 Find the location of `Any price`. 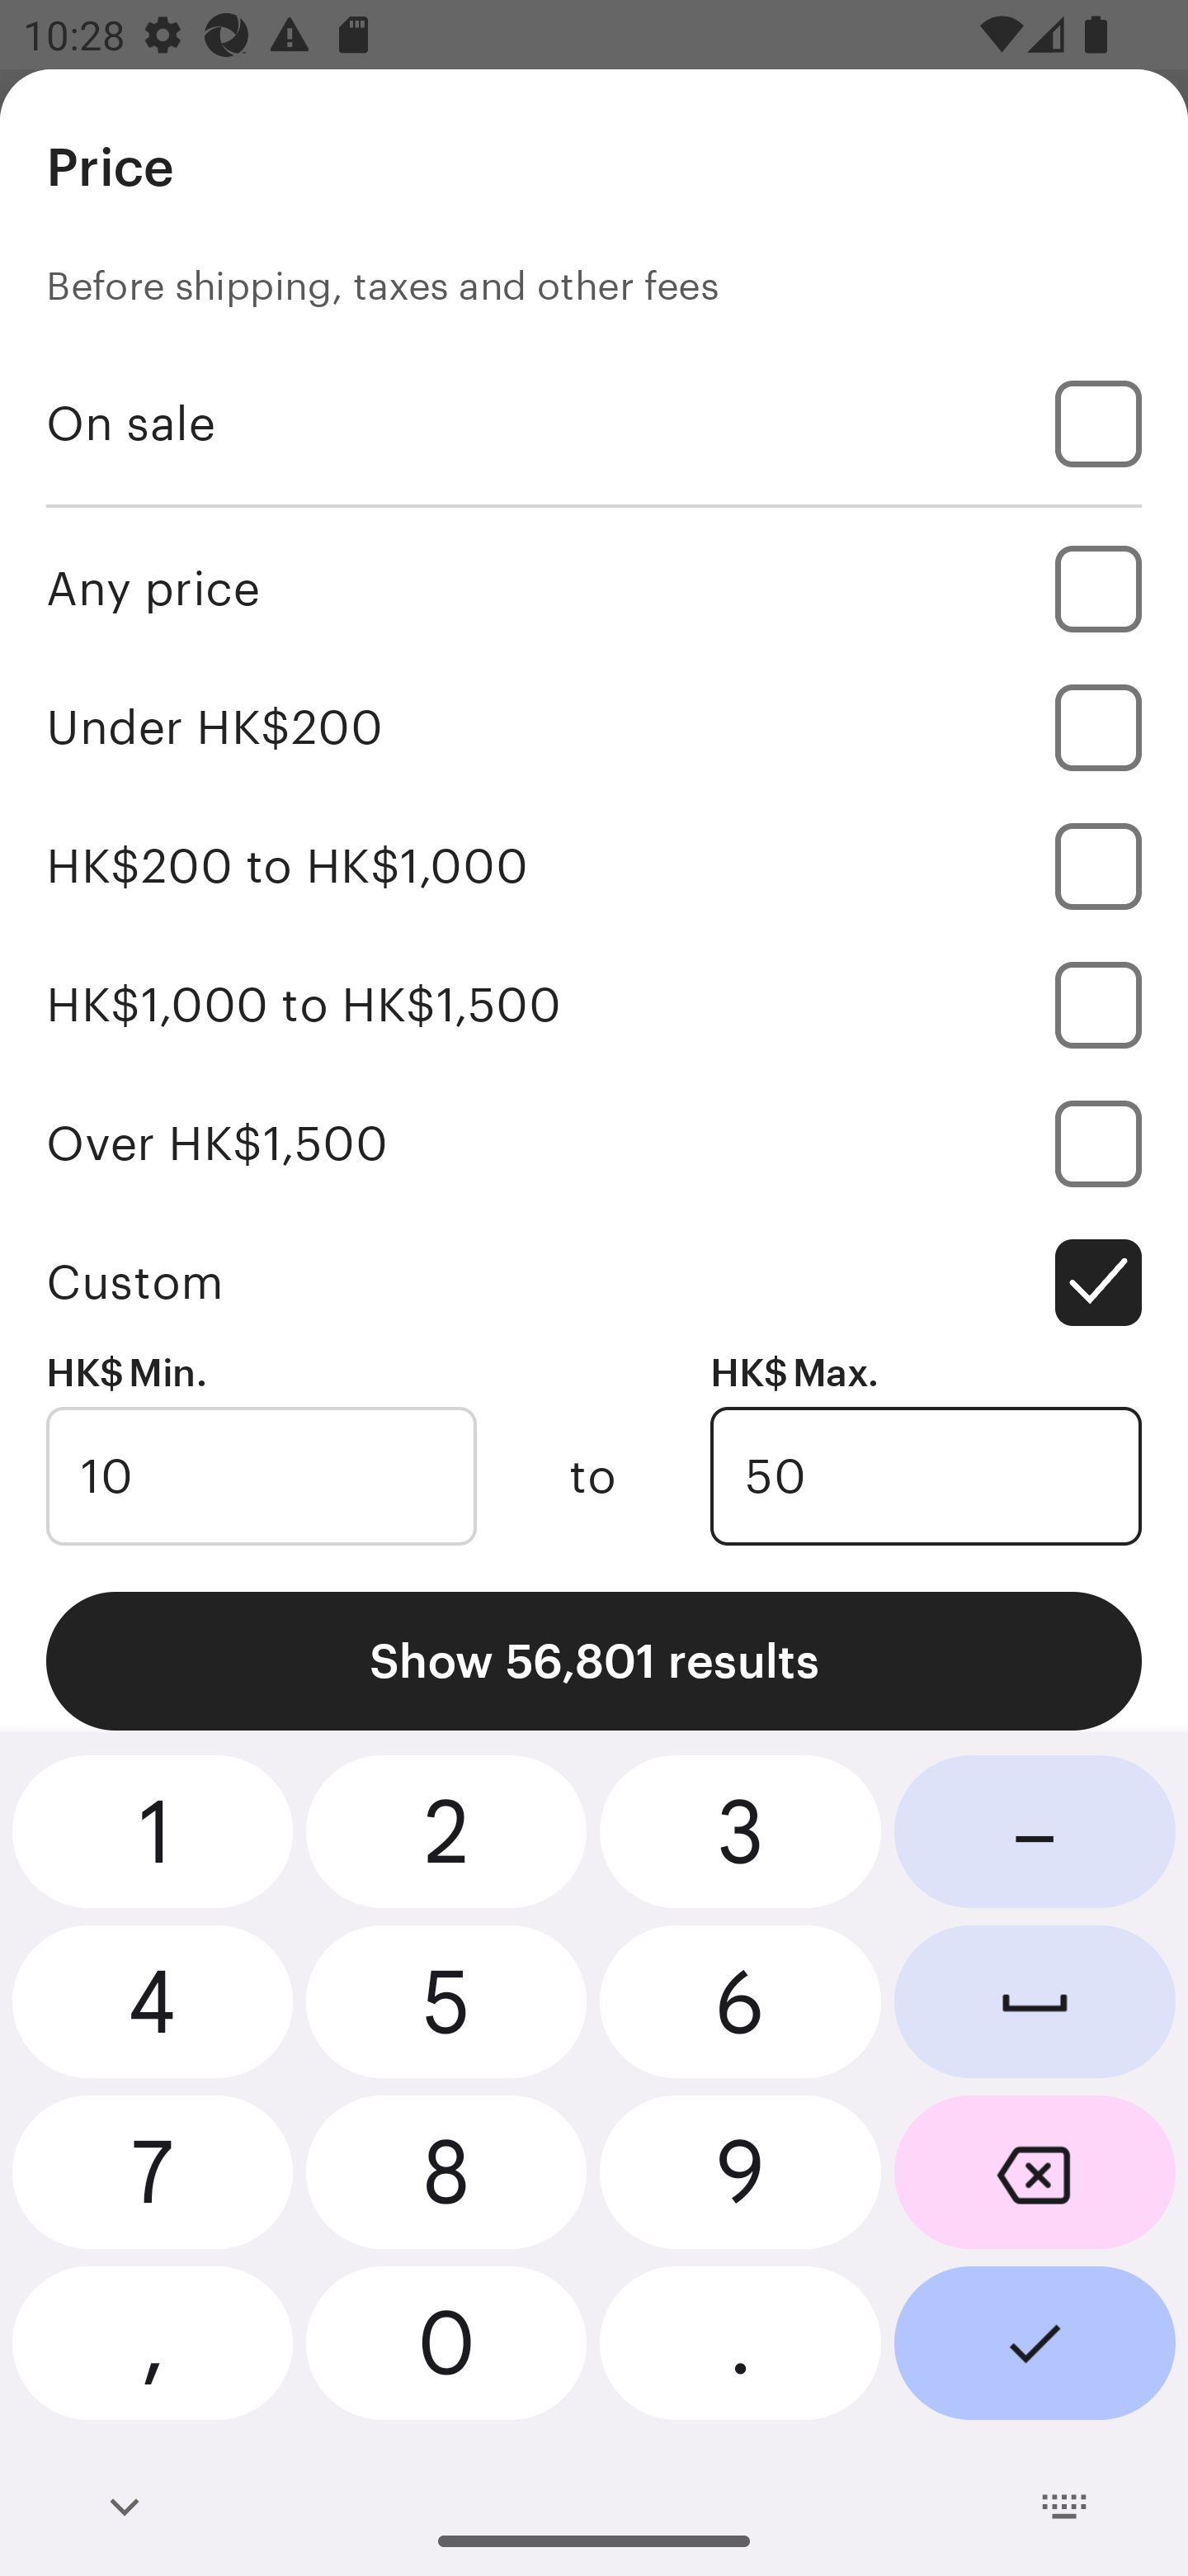

Any price is located at coordinates (594, 588).